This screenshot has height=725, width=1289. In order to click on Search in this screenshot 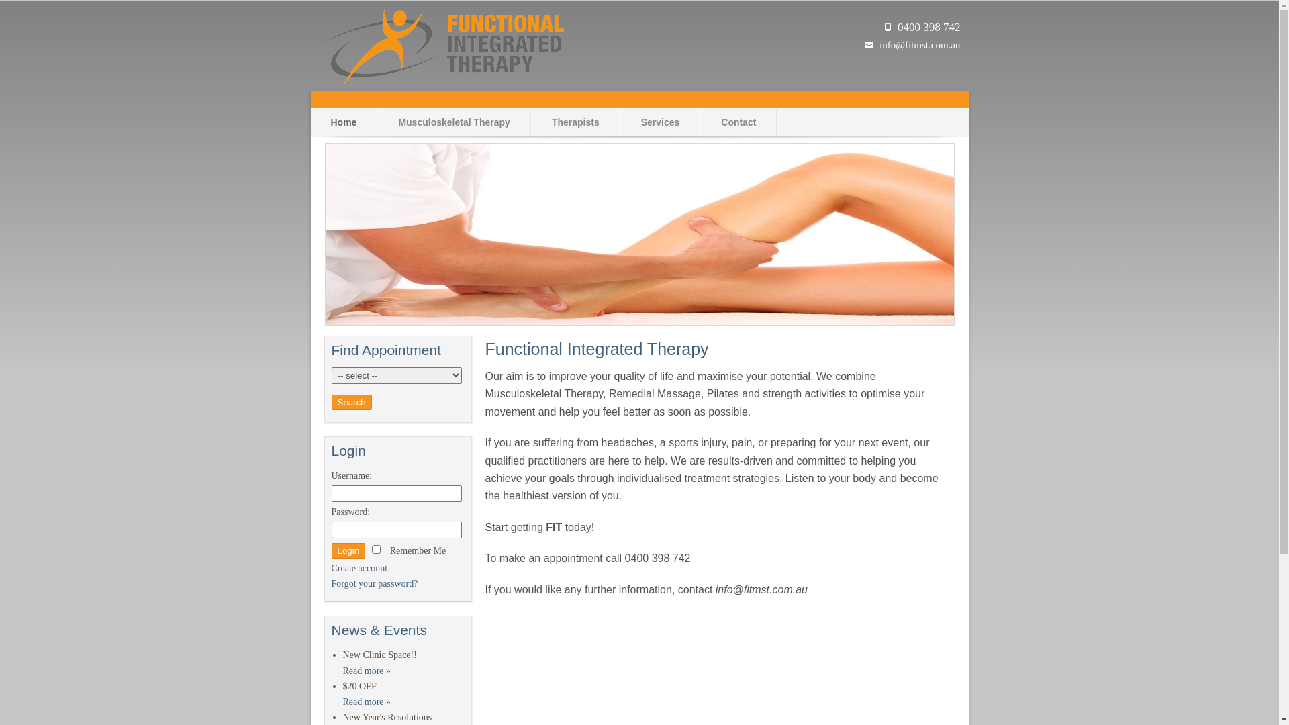, I will do `click(352, 403)`.